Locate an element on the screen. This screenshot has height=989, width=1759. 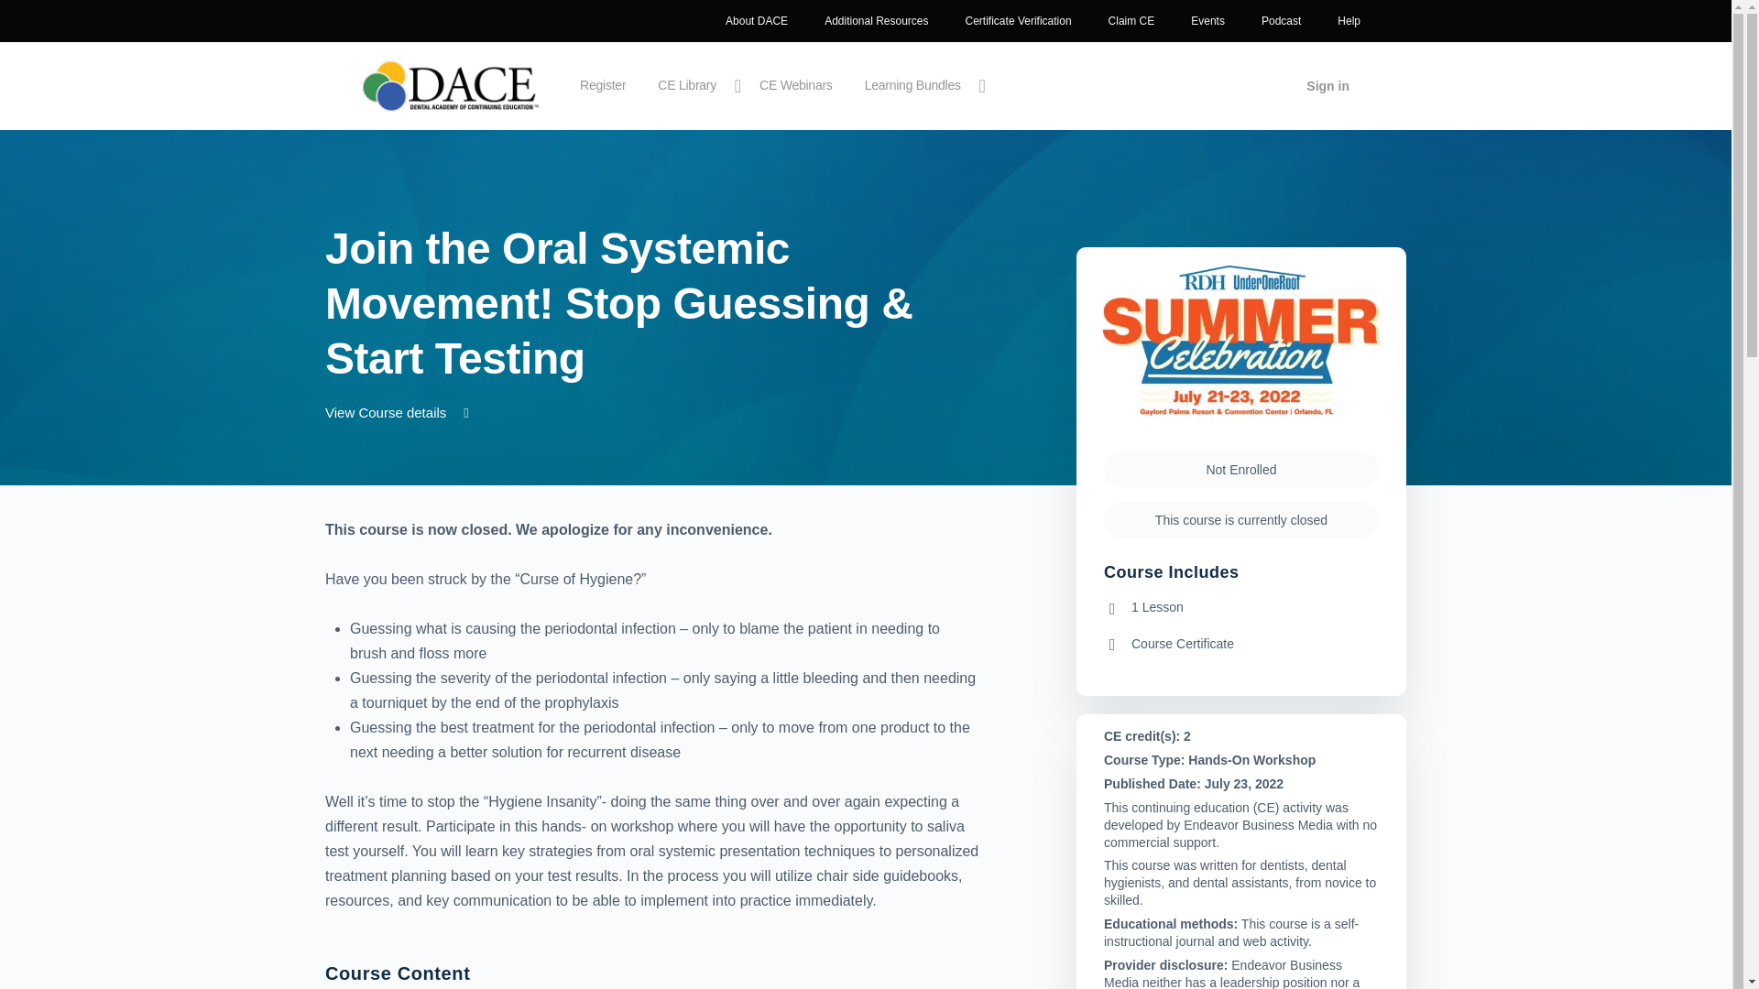
CE Library is located at coordinates (694, 86).